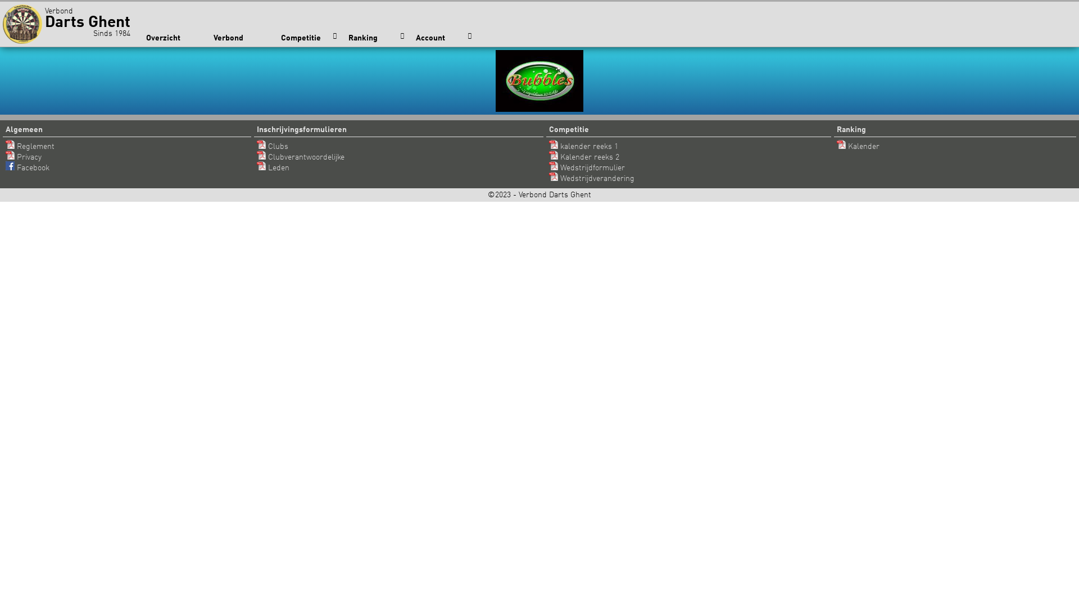 The width and height of the screenshot is (1079, 607). I want to click on Leden, so click(273, 168).